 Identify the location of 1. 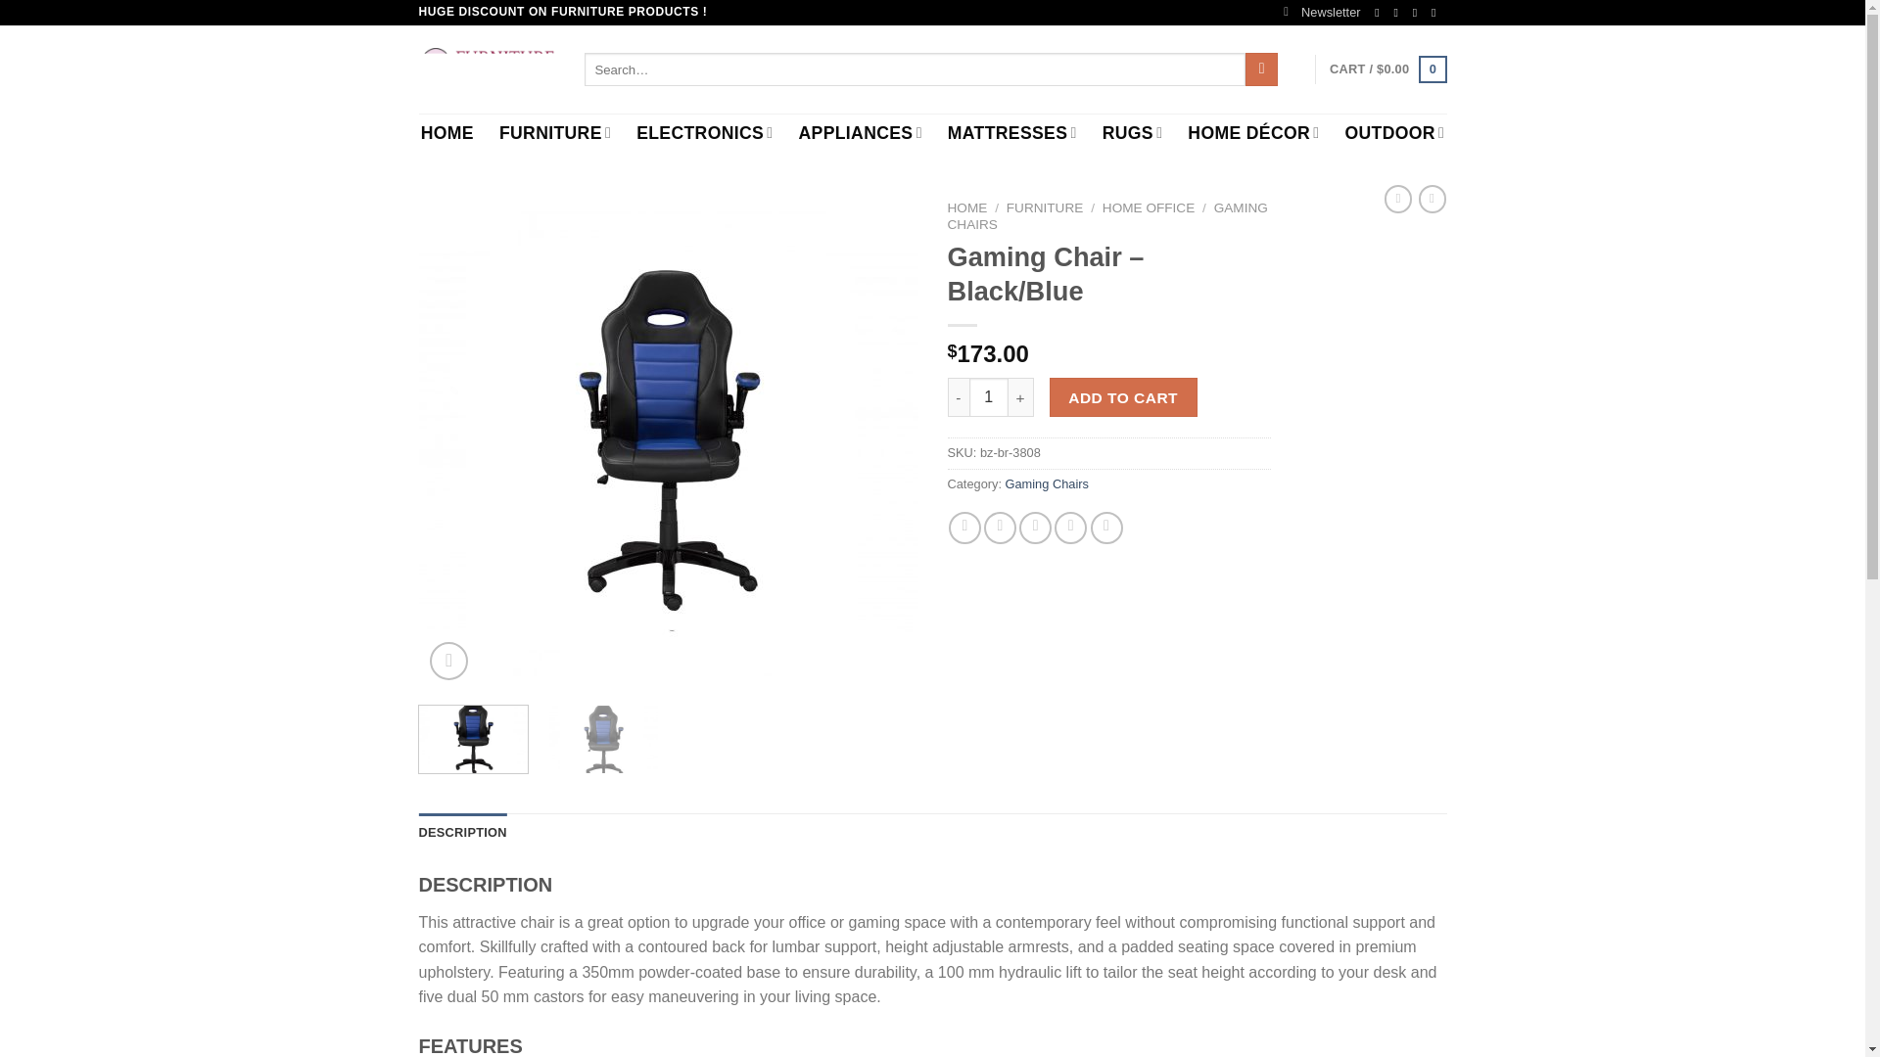
(989, 396).